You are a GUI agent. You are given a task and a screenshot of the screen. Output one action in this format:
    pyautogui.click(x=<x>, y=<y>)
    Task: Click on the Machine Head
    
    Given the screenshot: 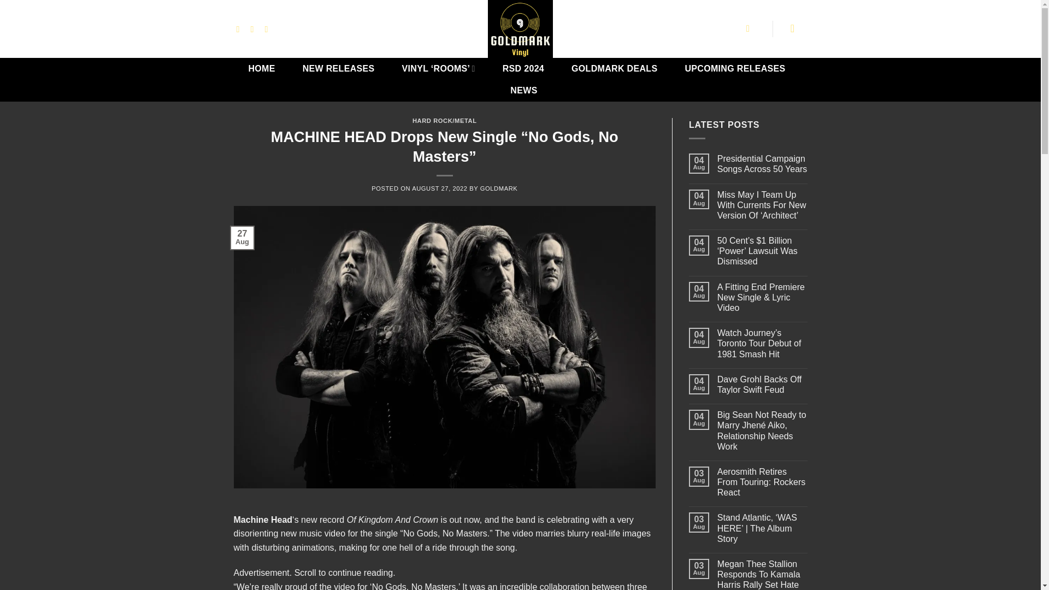 What is the action you would take?
    pyautogui.click(x=263, y=520)
    